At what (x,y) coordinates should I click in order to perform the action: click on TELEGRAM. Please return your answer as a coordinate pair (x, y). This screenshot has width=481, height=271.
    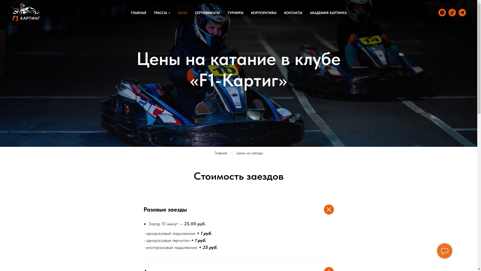
    Looking at the image, I should click on (462, 13).